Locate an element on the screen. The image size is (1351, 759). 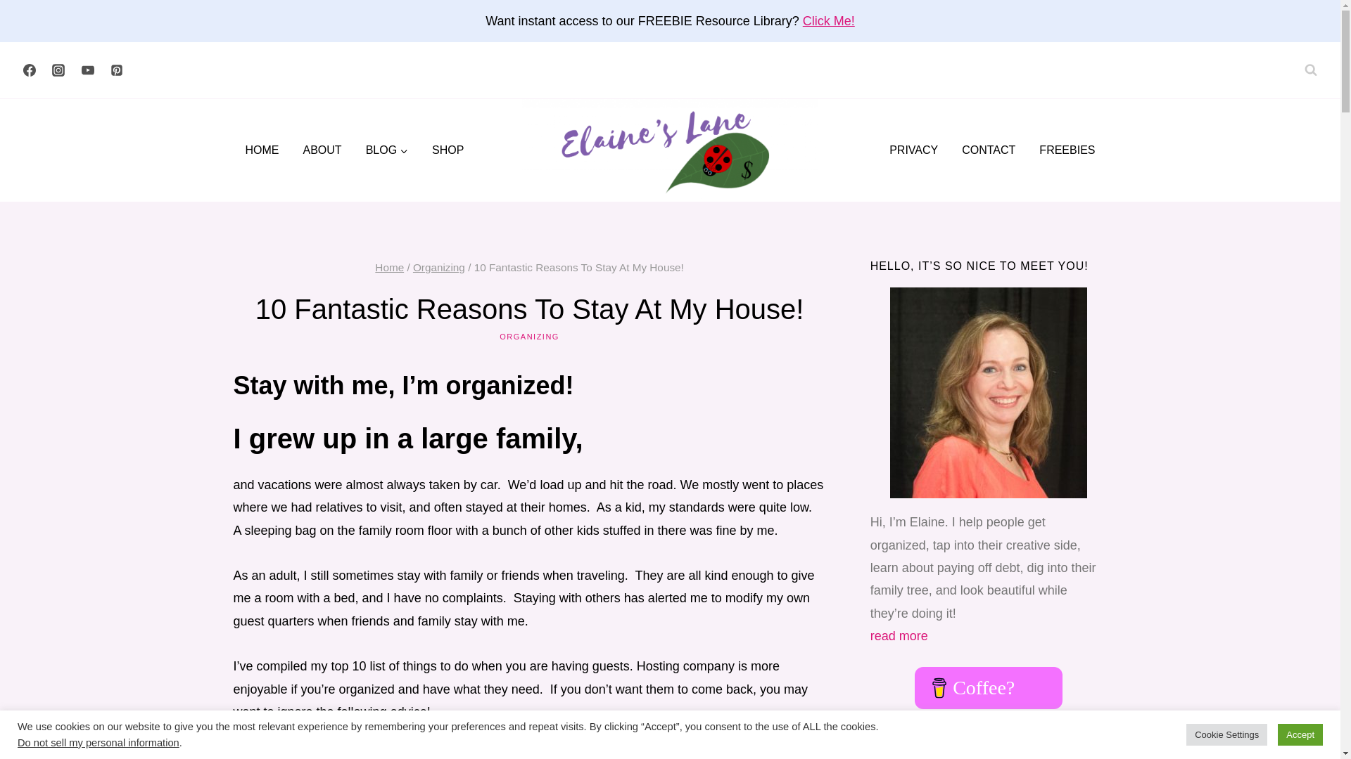
PRIVACY is located at coordinates (913, 150).